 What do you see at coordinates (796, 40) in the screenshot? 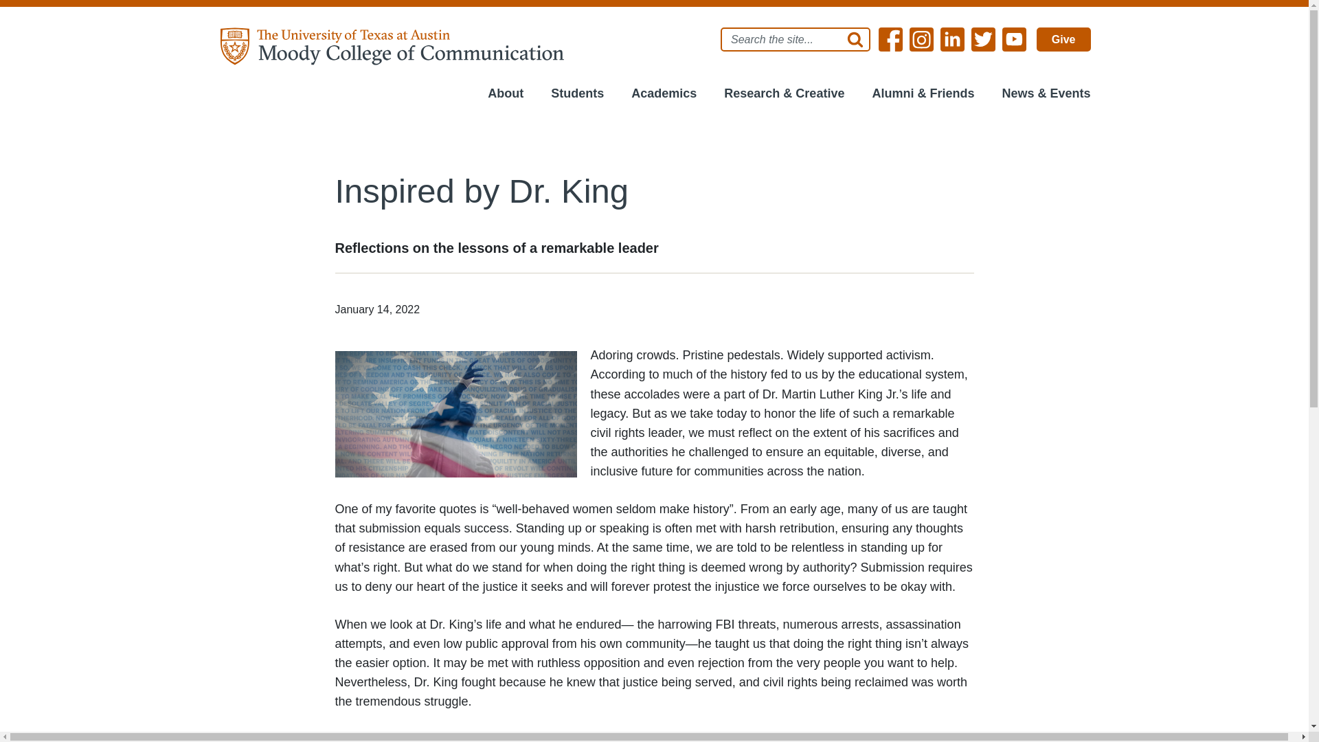
I see `Enter the terms you wish to search for.` at bounding box center [796, 40].